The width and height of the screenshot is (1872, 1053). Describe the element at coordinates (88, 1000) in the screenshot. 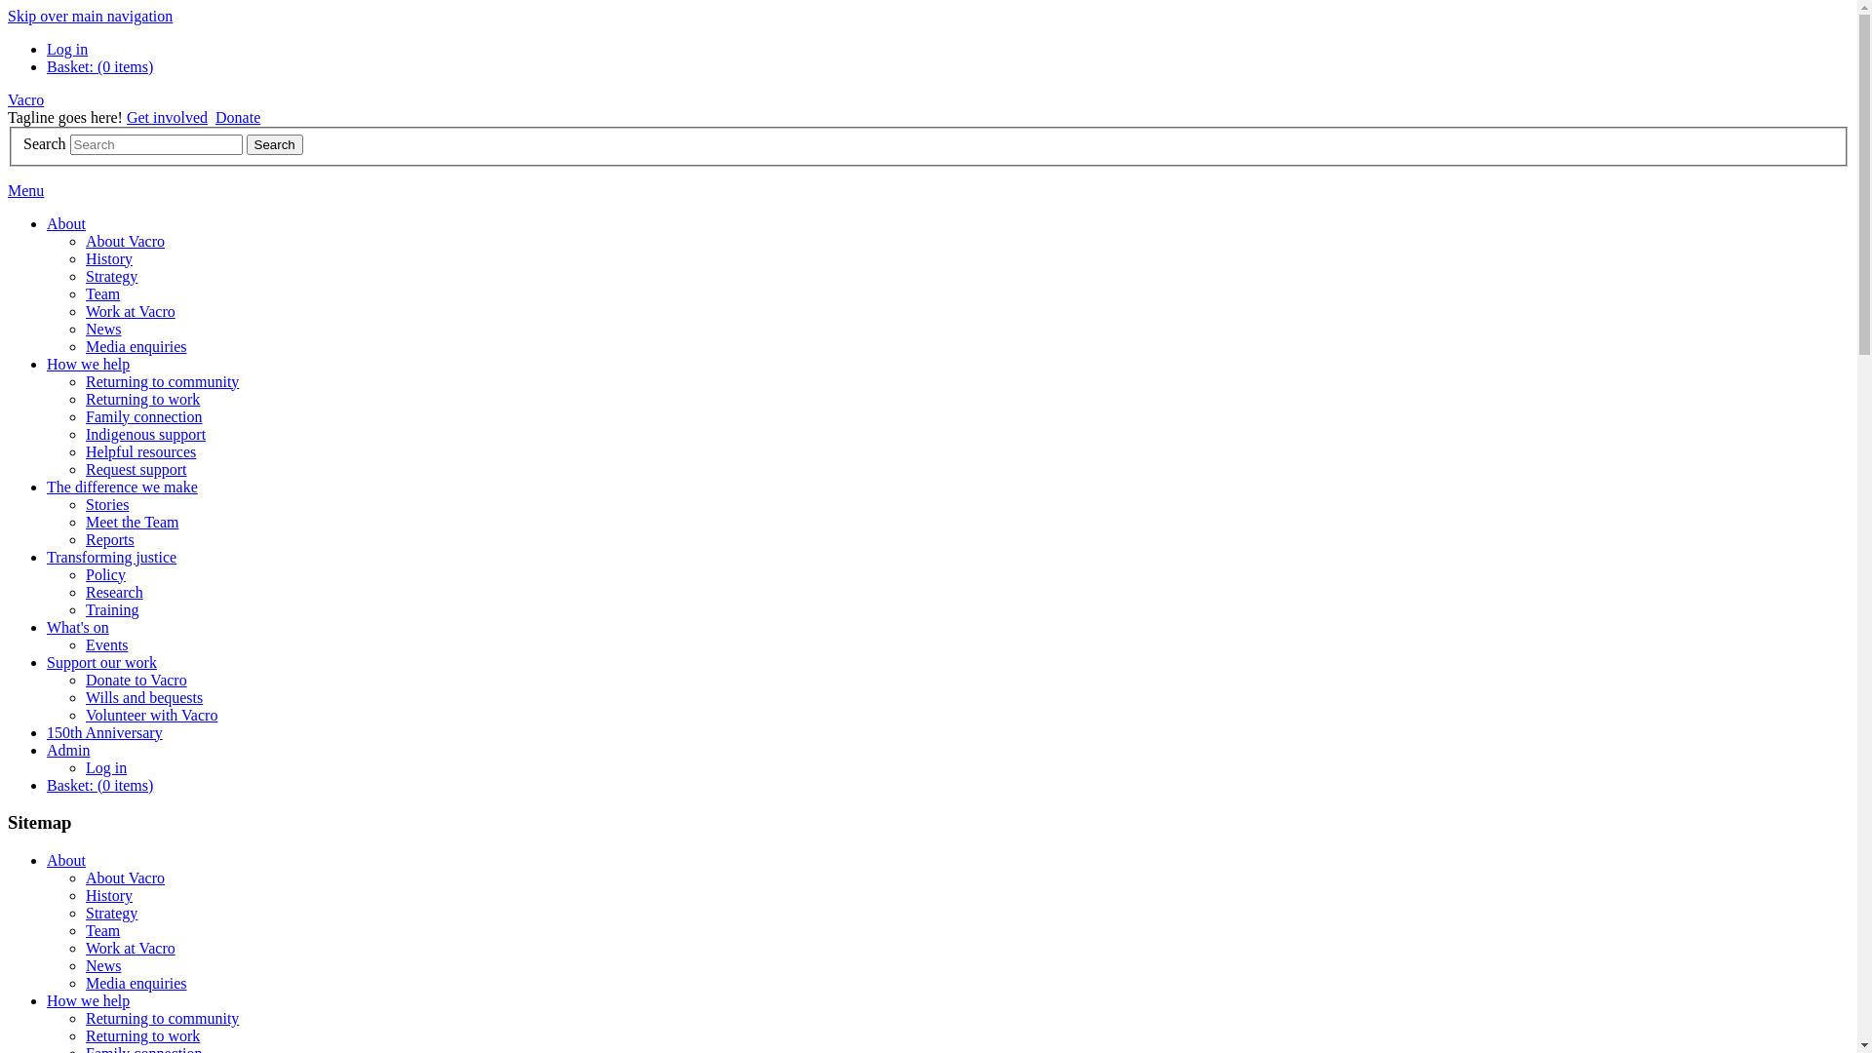

I see `How we help` at that location.